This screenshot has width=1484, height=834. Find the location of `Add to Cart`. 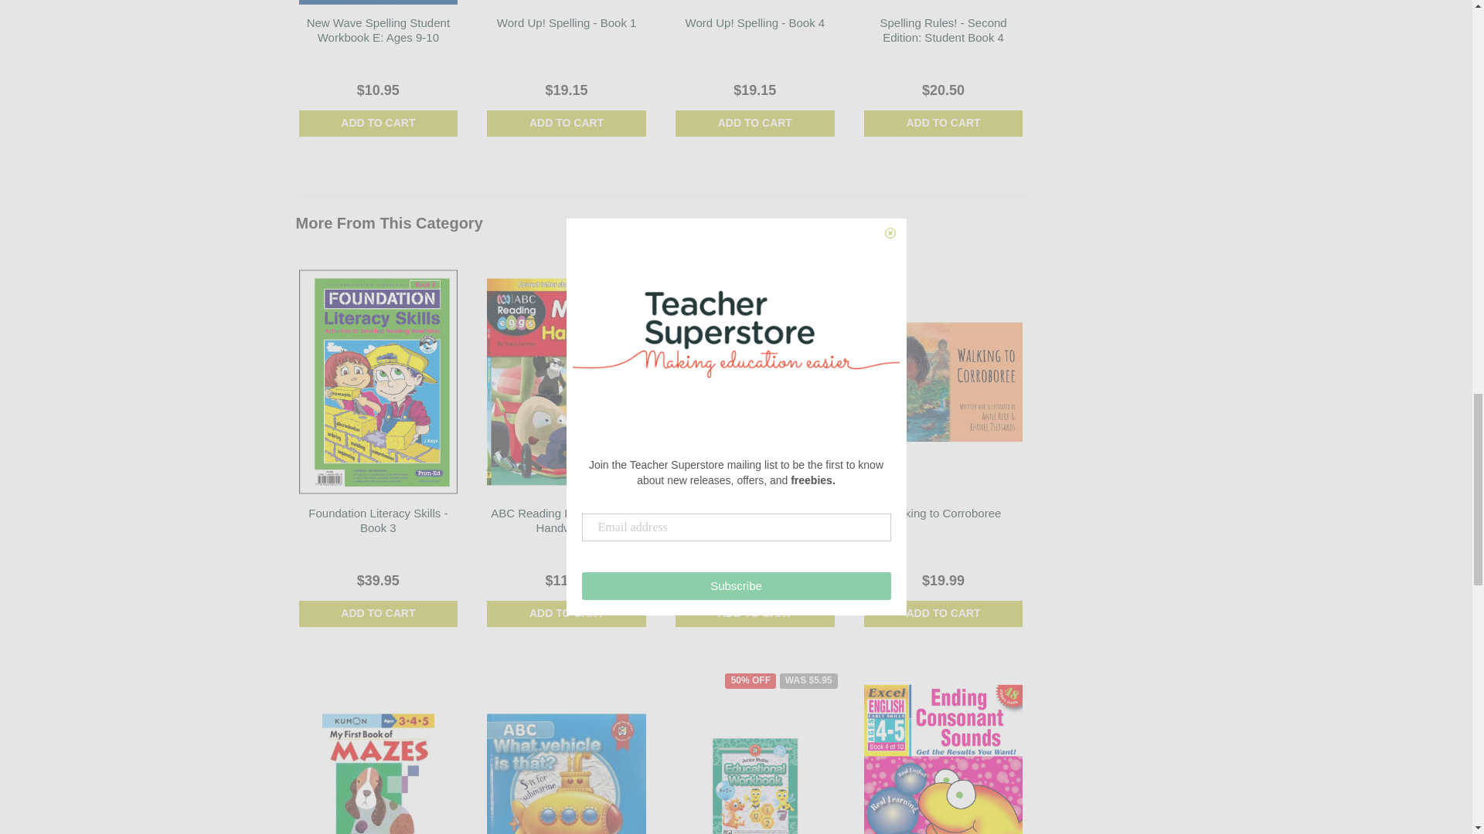

Add to Cart is located at coordinates (754, 613).